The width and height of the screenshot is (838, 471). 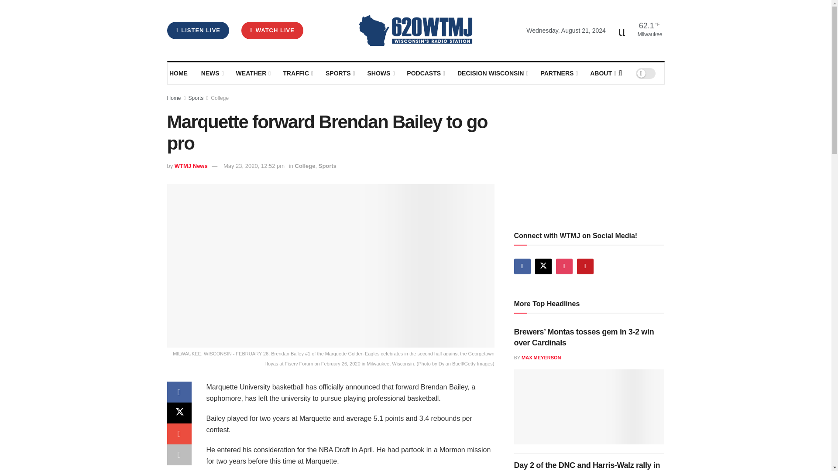 What do you see at coordinates (340, 73) in the screenshot?
I see `SPORTS` at bounding box center [340, 73].